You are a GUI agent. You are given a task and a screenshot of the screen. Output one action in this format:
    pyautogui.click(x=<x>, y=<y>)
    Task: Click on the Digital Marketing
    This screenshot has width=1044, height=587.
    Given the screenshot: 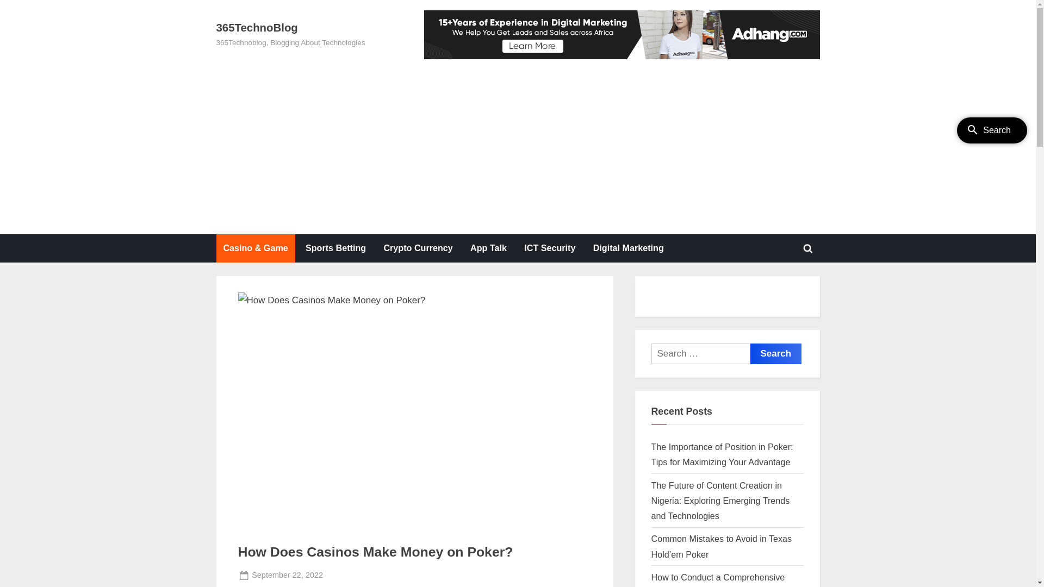 What is the action you would take?
    pyautogui.click(x=629, y=248)
    